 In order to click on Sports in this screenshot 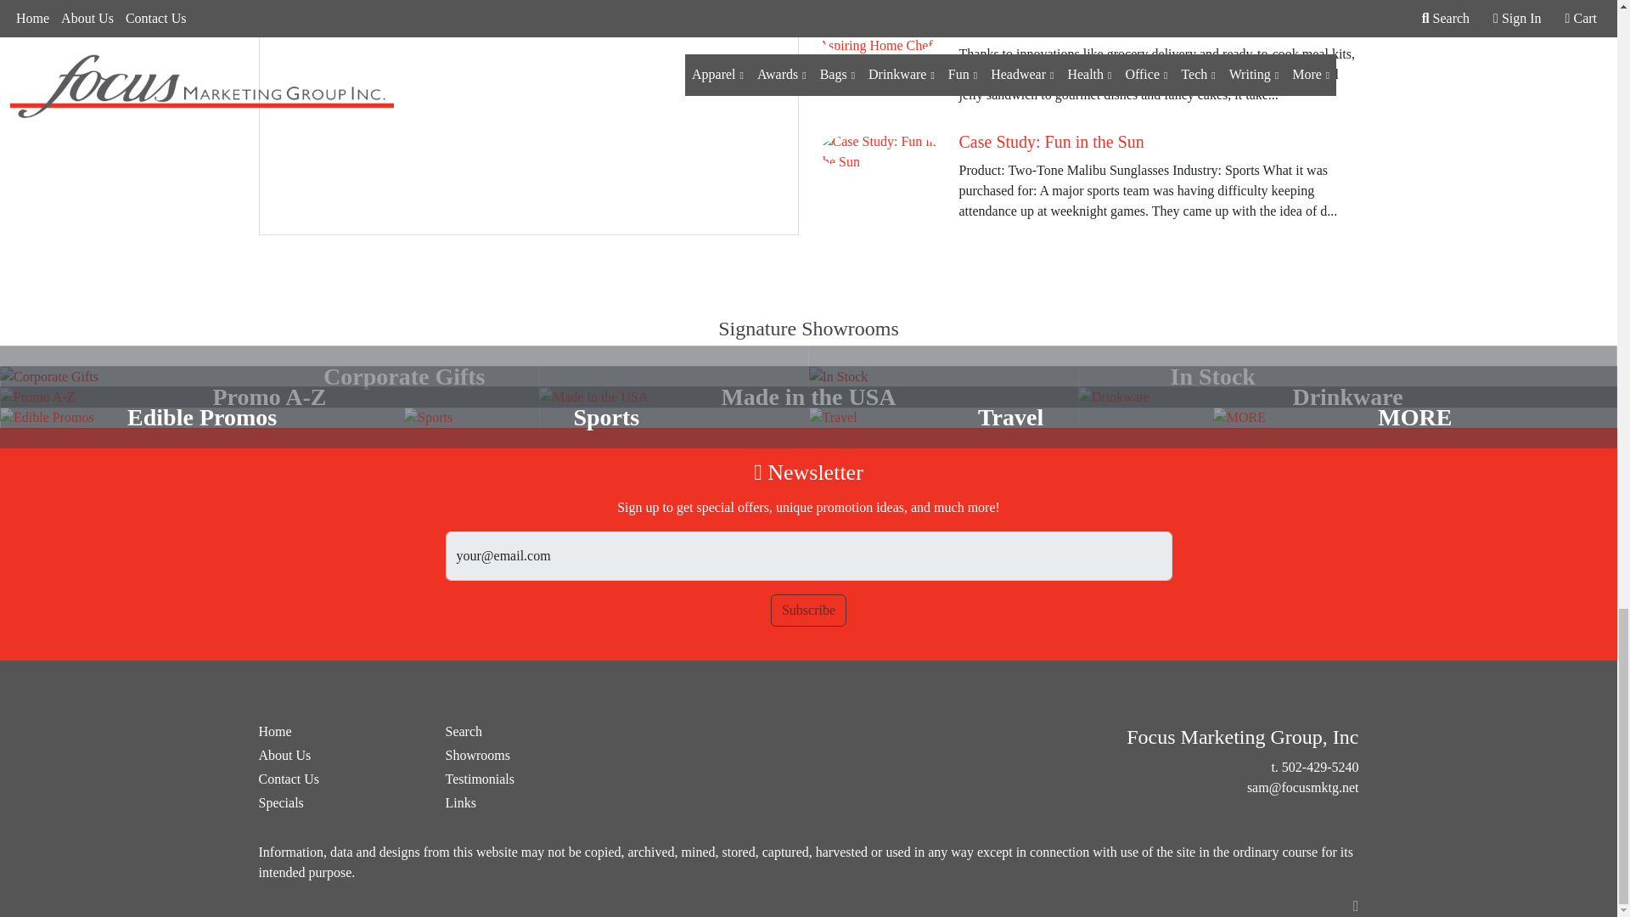, I will do `click(606, 418)`.